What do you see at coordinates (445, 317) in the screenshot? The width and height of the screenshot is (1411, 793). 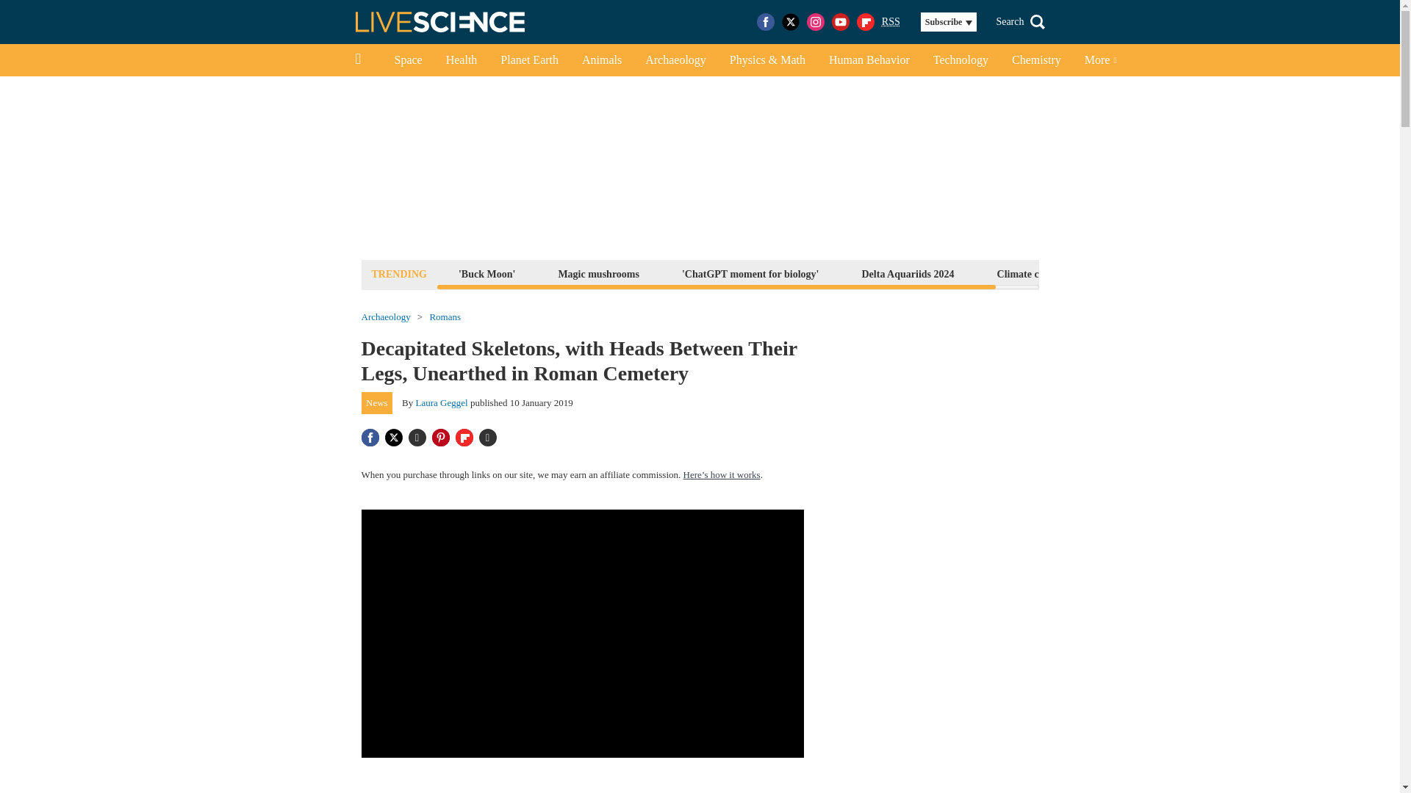 I see `Romans` at bounding box center [445, 317].